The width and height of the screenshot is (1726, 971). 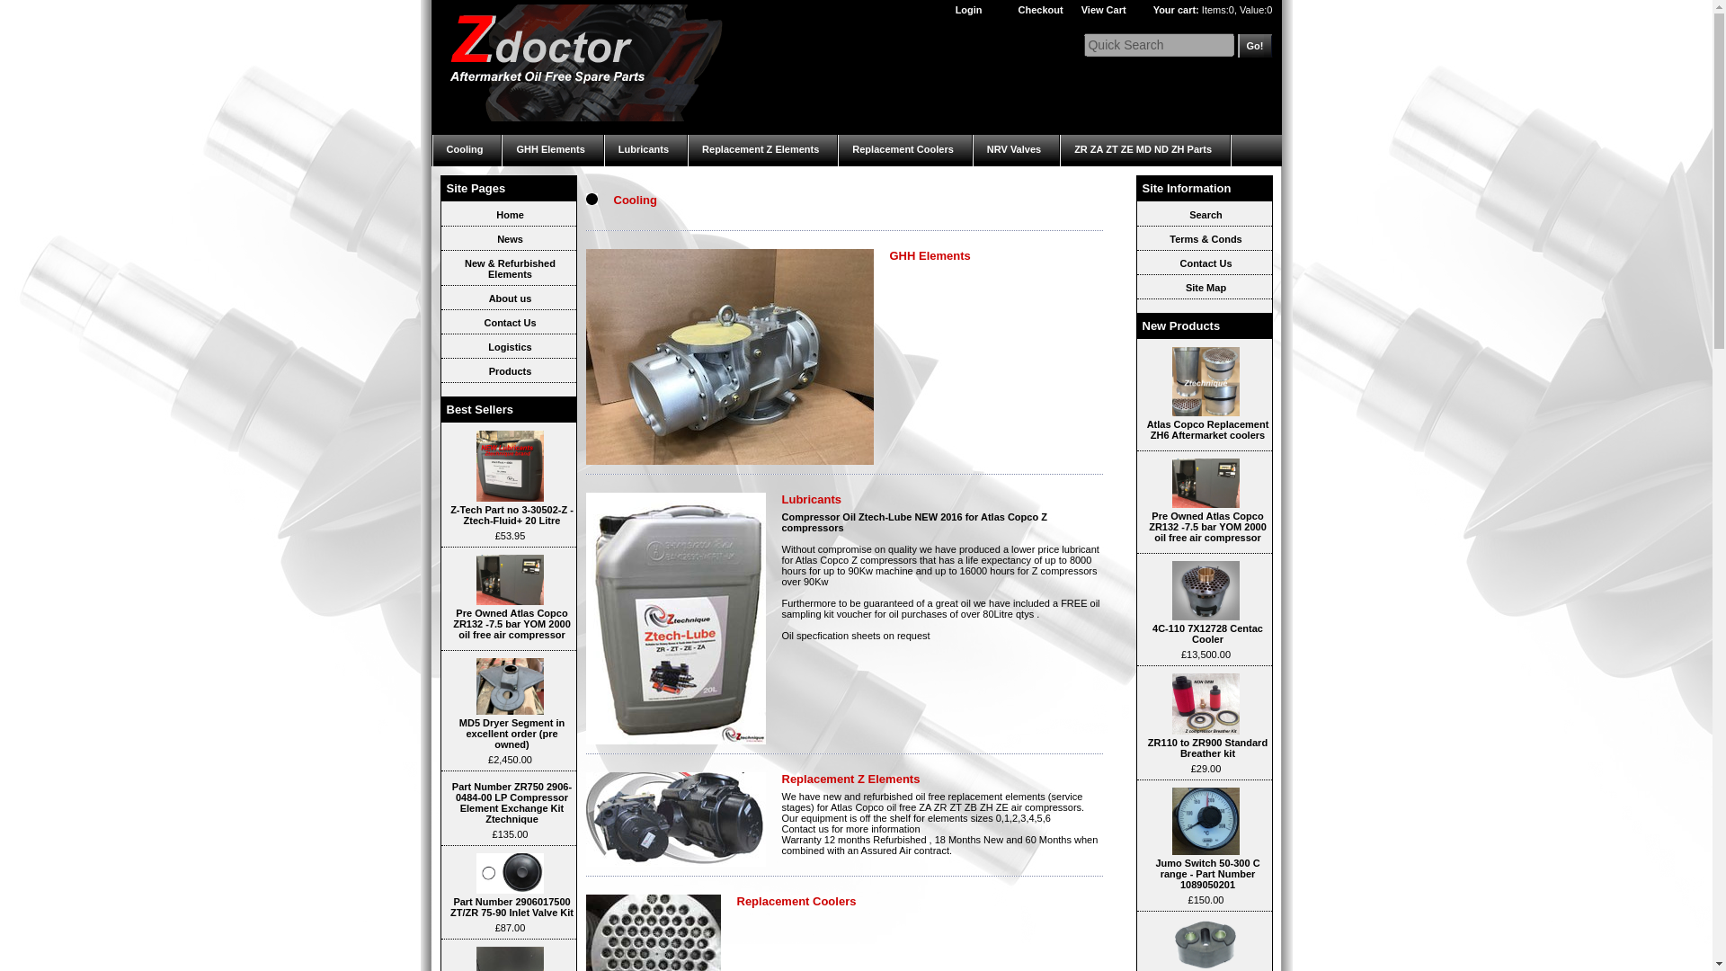 I want to click on Login, so click(x=969, y=10).